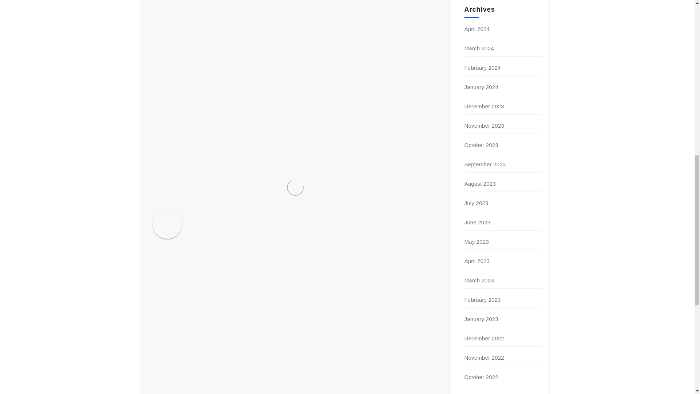 Image resolution: width=700 pixels, height=394 pixels. What do you see at coordinates (477, 29) in the screenshot?
I see `April 2024` at bounding box center [477, 29].